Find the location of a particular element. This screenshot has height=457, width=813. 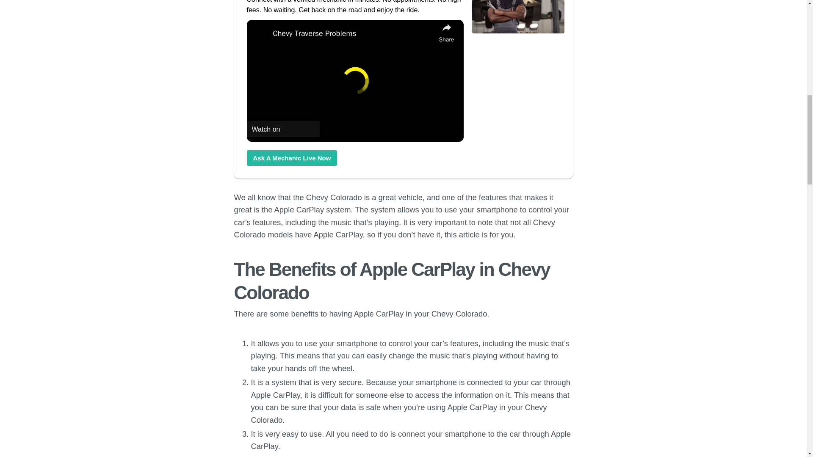

Chat With A Mechanic Online is located at coordinates (291, 158).